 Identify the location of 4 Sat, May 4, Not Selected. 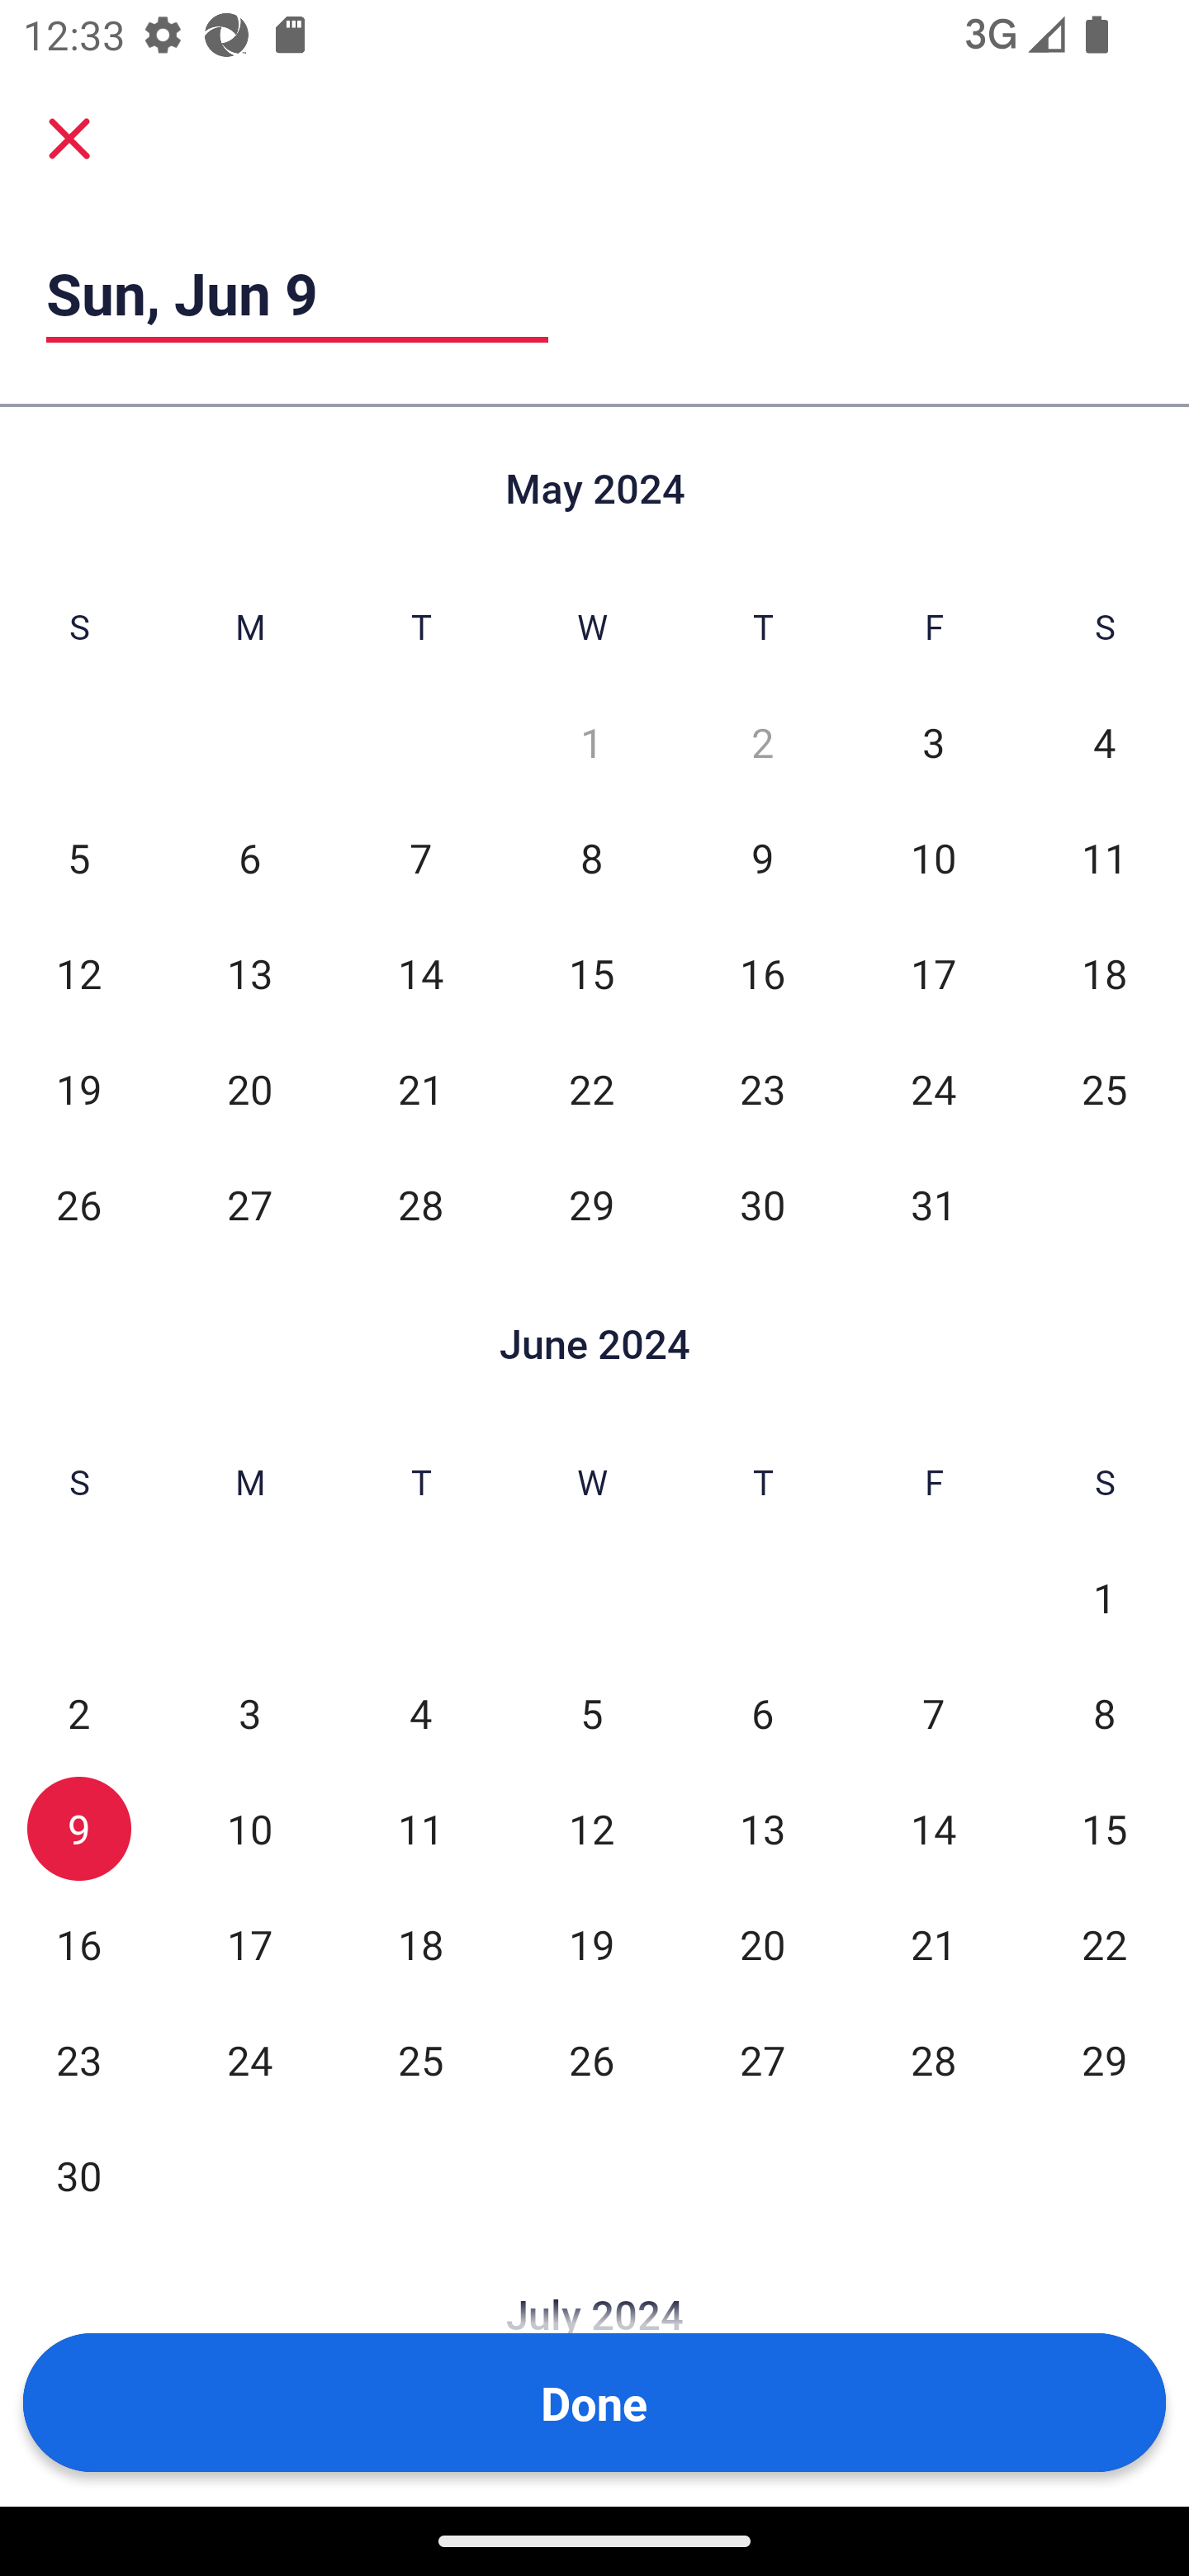
(1105, 743).